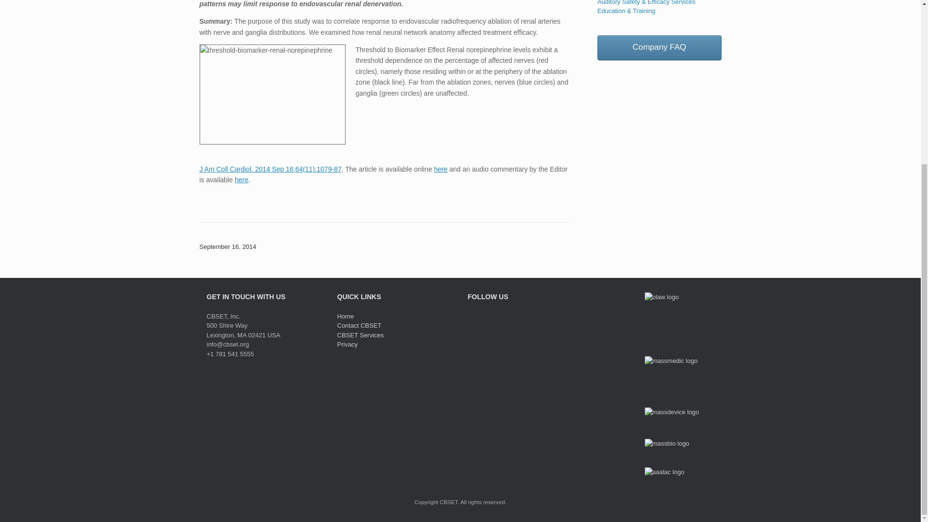 Image resolution: width=928 pixels, height=522 pixels. I want to click on Home, so click(346, 316).